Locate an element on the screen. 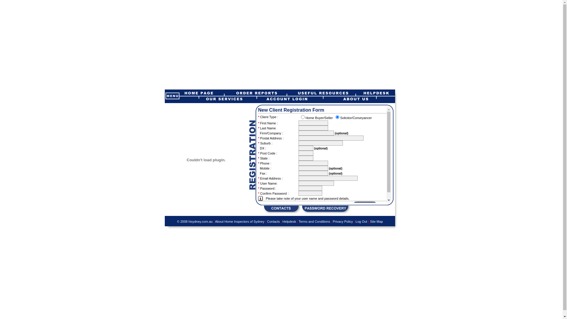 Image resolution: width=567 pixels, height=319 pixels. Site Map is located at coordinates (376, 222).